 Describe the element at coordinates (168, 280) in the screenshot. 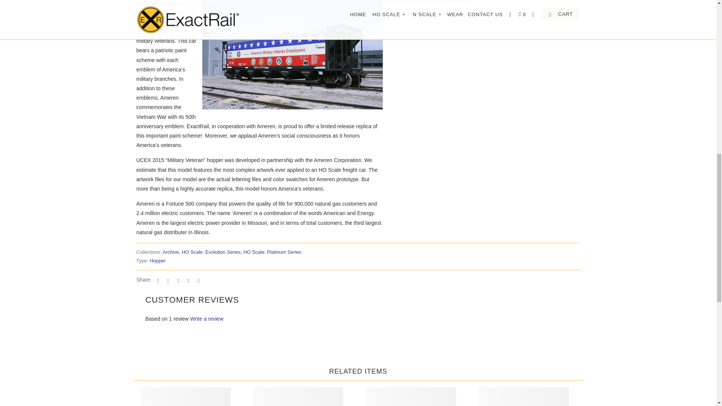

I see `Share this on Facebook` at that location.